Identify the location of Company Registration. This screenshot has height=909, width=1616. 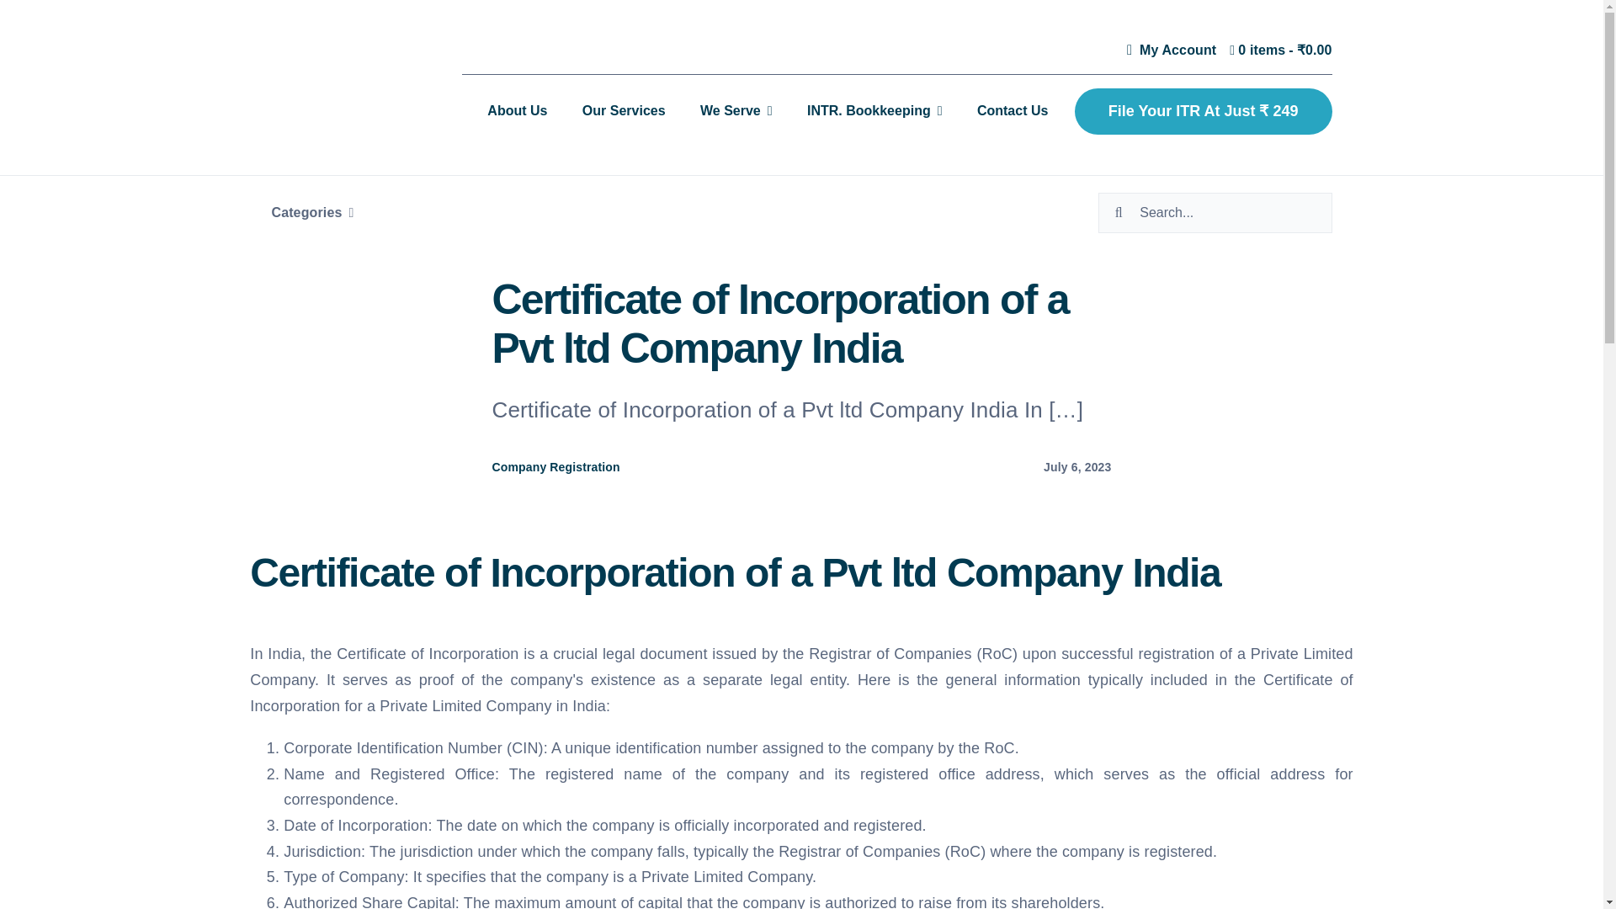
(556, 466).